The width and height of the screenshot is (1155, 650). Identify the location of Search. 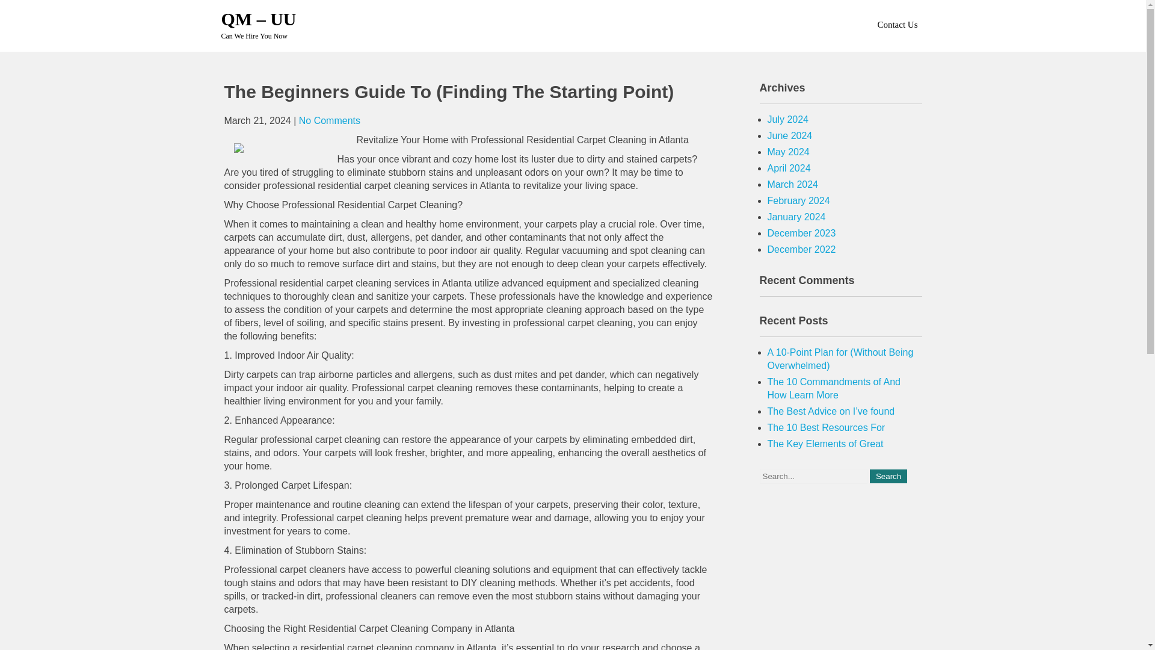
(888, 476).